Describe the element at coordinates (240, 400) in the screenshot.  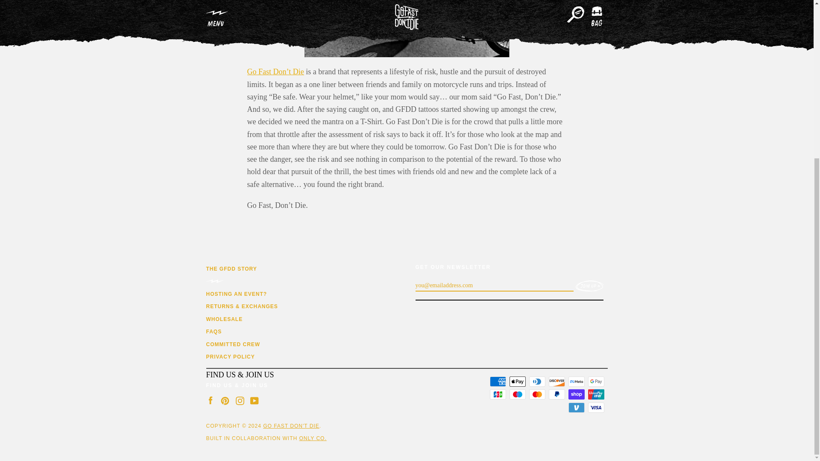
I see `Go Fast Don't Die on Instagram` at that location.